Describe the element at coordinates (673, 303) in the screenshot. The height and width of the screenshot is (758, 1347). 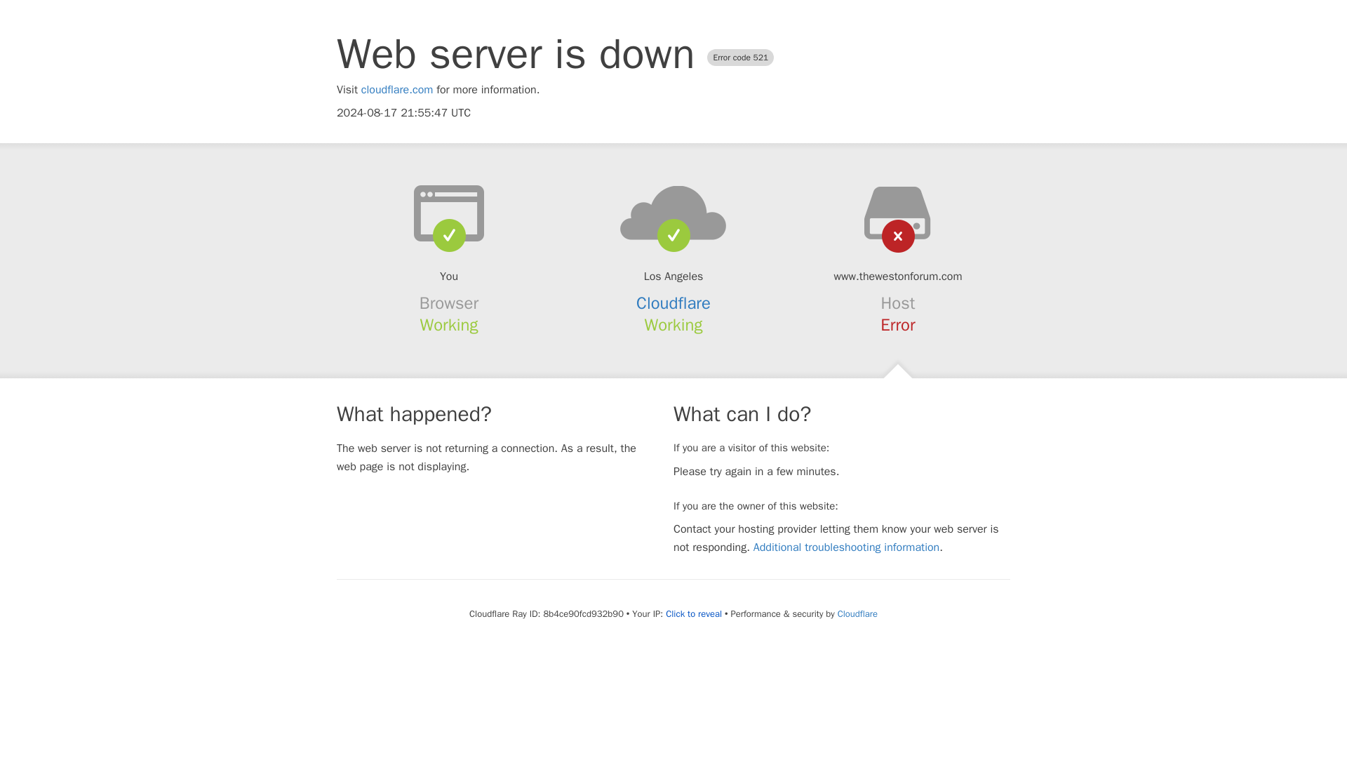
I see `Cloudflare` at that location.